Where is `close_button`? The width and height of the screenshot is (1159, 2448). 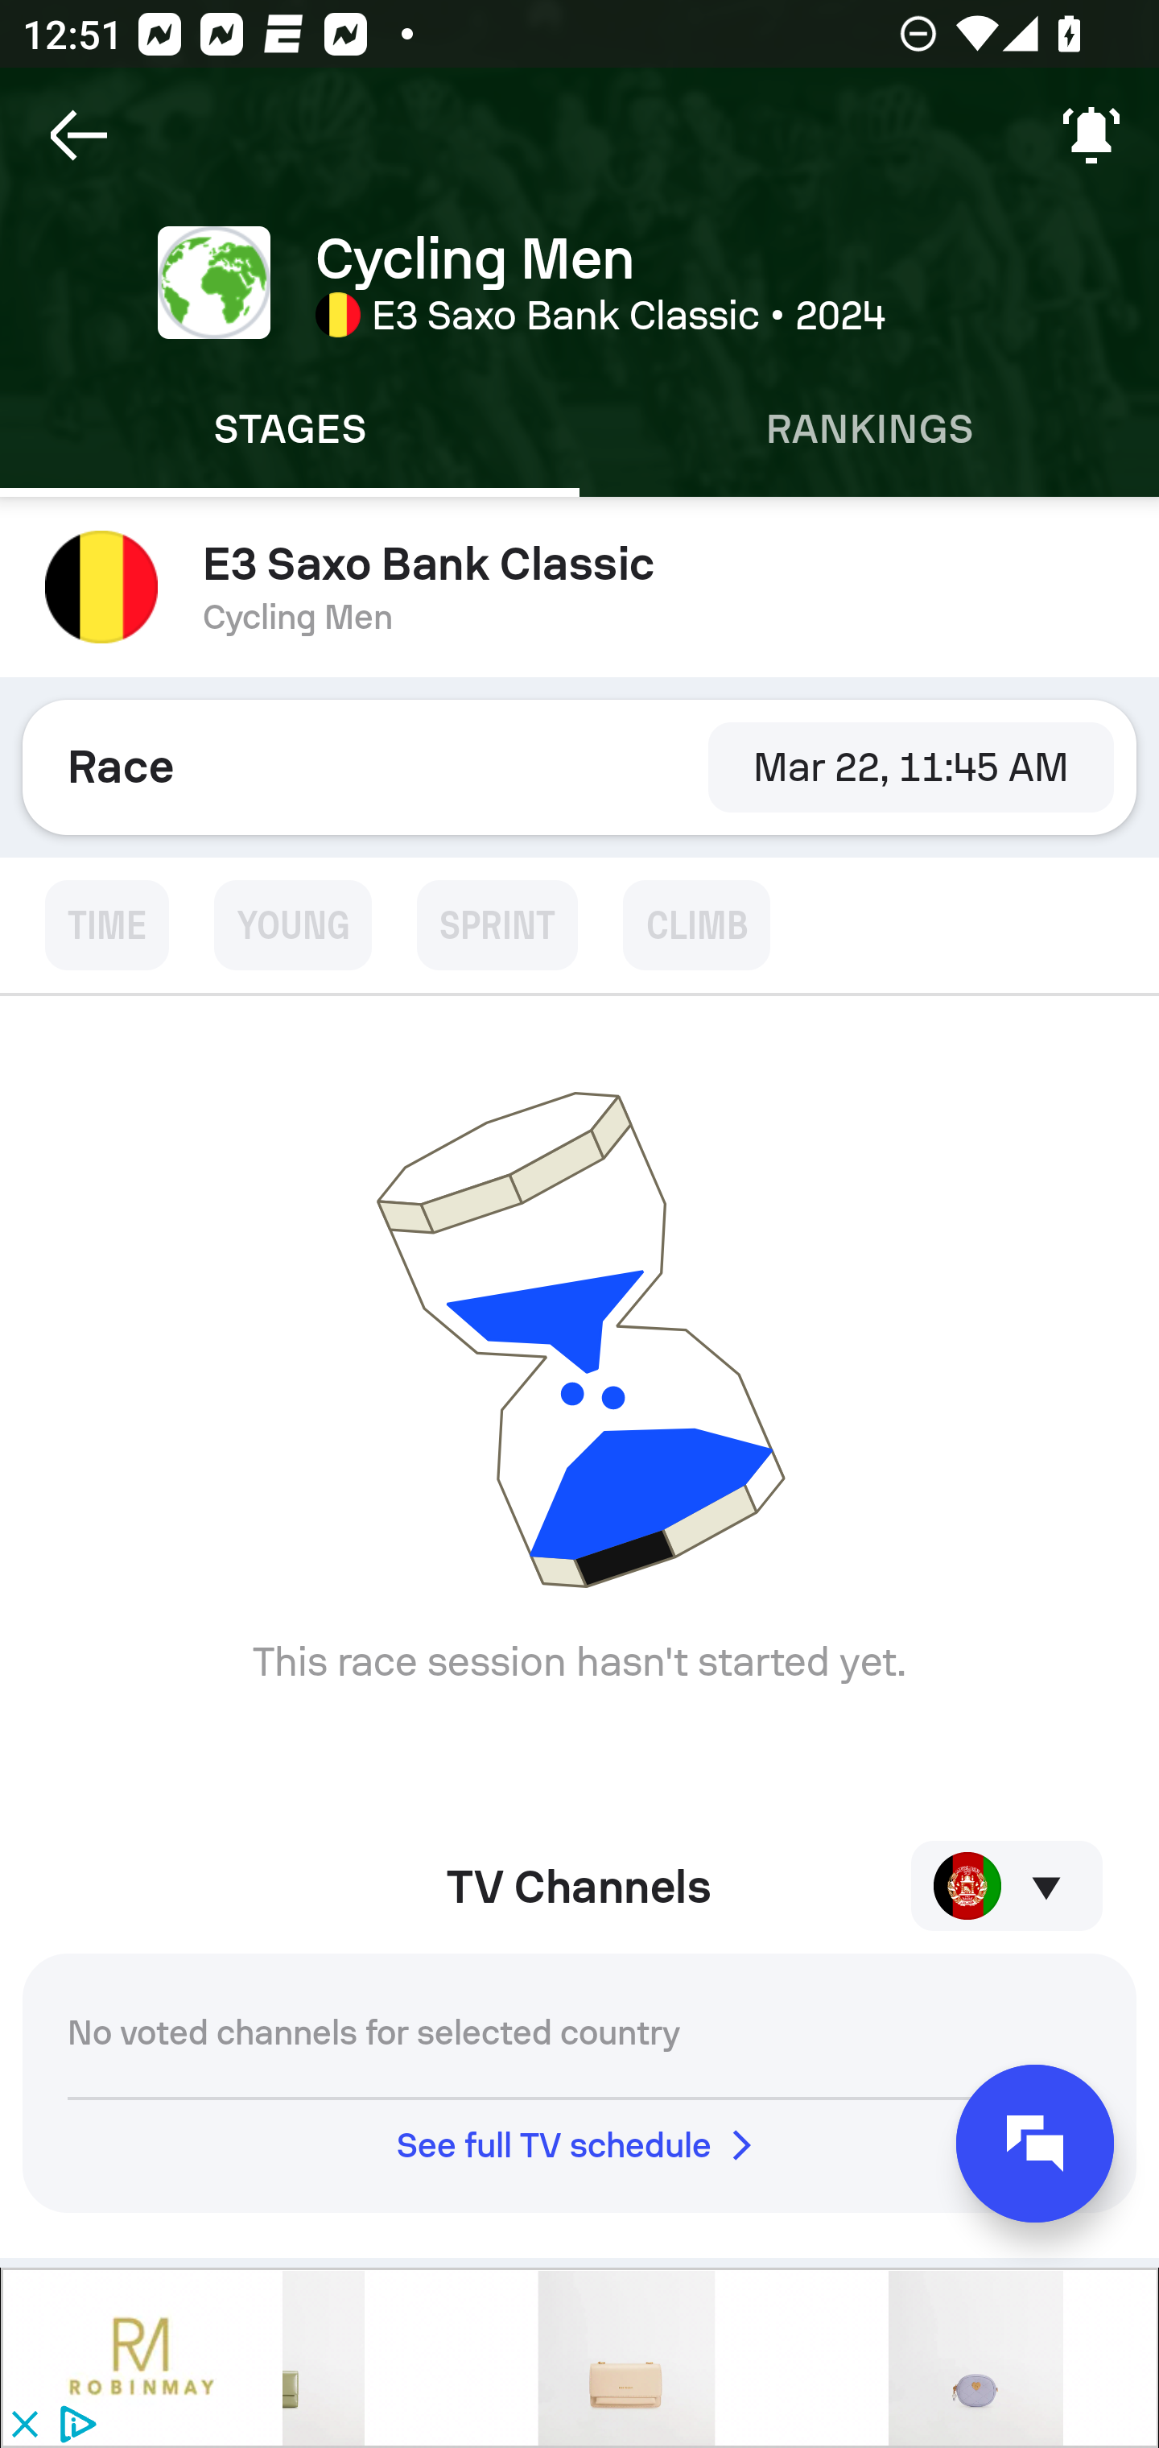 close_button is located at coordinates (23, 2425).